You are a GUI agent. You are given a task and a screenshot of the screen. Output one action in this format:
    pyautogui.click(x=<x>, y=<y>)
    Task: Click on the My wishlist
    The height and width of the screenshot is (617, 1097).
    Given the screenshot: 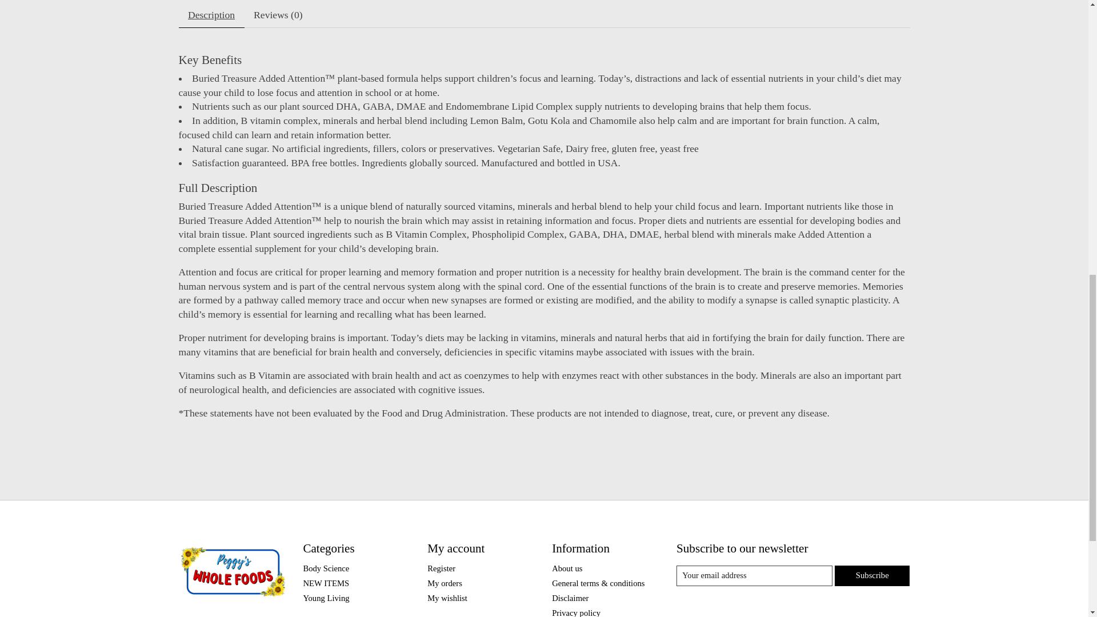 What is the action you would take?
    pyautogui.click(x=447, y=598)
    